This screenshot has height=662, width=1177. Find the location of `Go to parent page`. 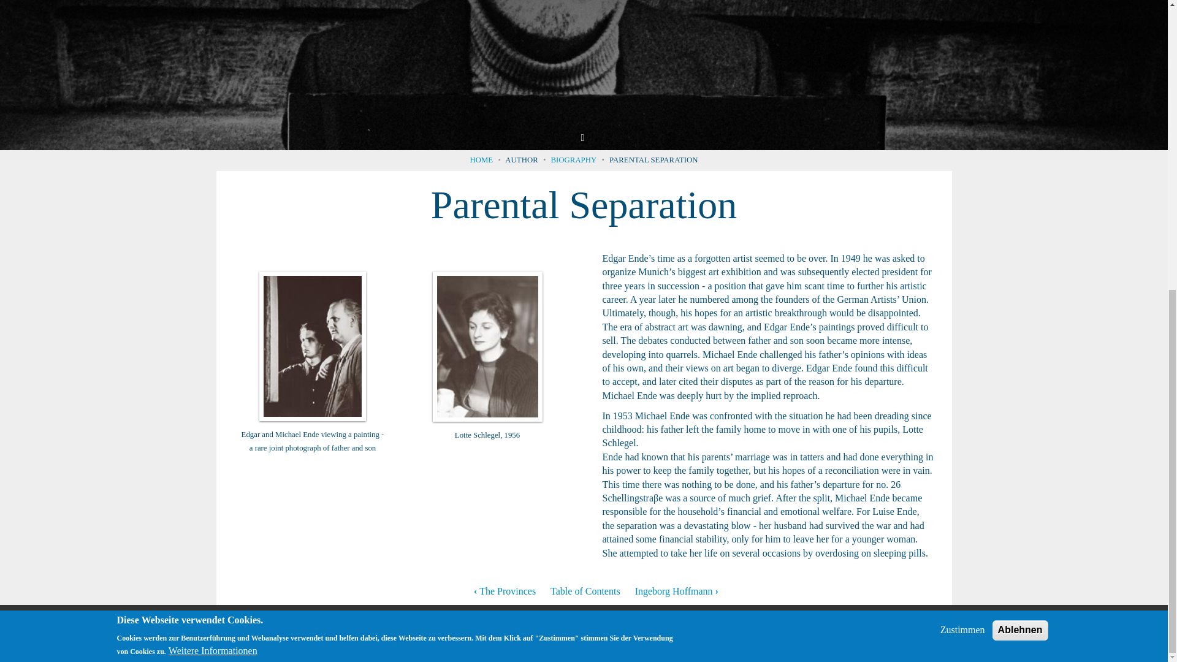

Go to parent page is located at coordinates (585, 591).